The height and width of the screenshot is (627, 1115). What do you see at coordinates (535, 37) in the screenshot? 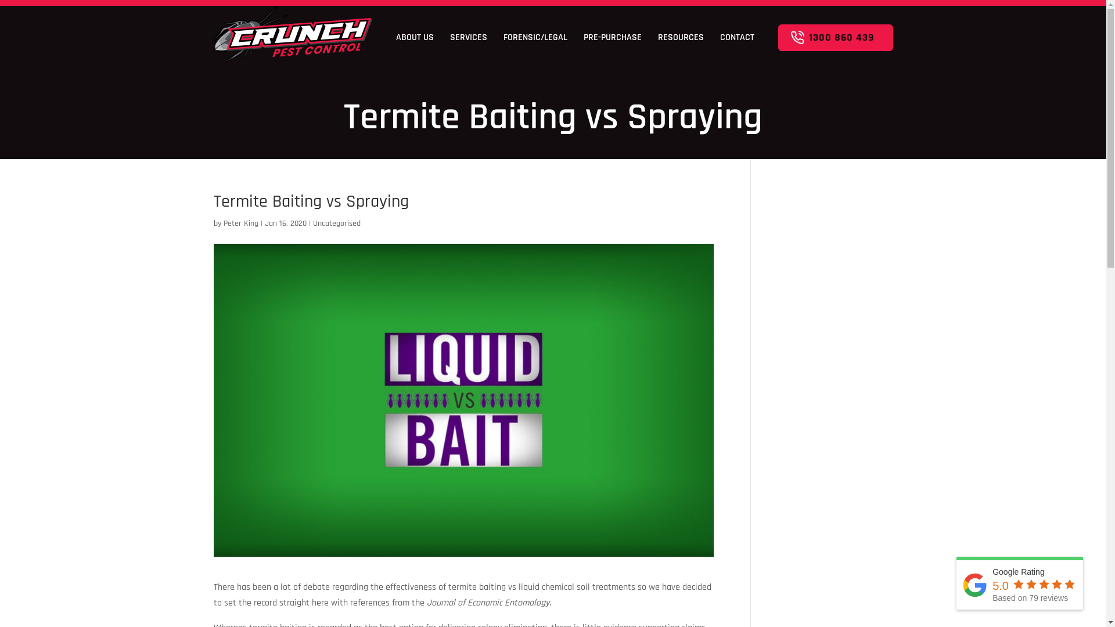
I see `FORENSIC/LEGAL` at bounding box center [535, 37].